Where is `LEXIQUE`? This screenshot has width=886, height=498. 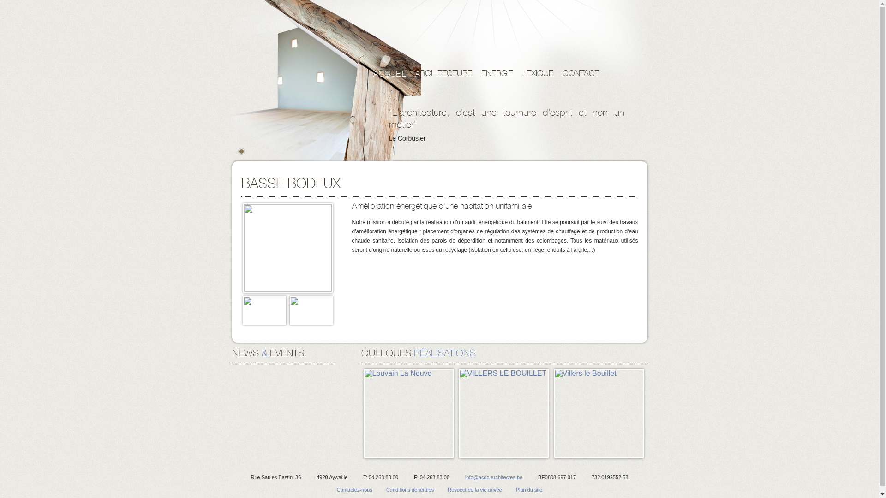 LEXIQUE is located at coordinates (538, 73).